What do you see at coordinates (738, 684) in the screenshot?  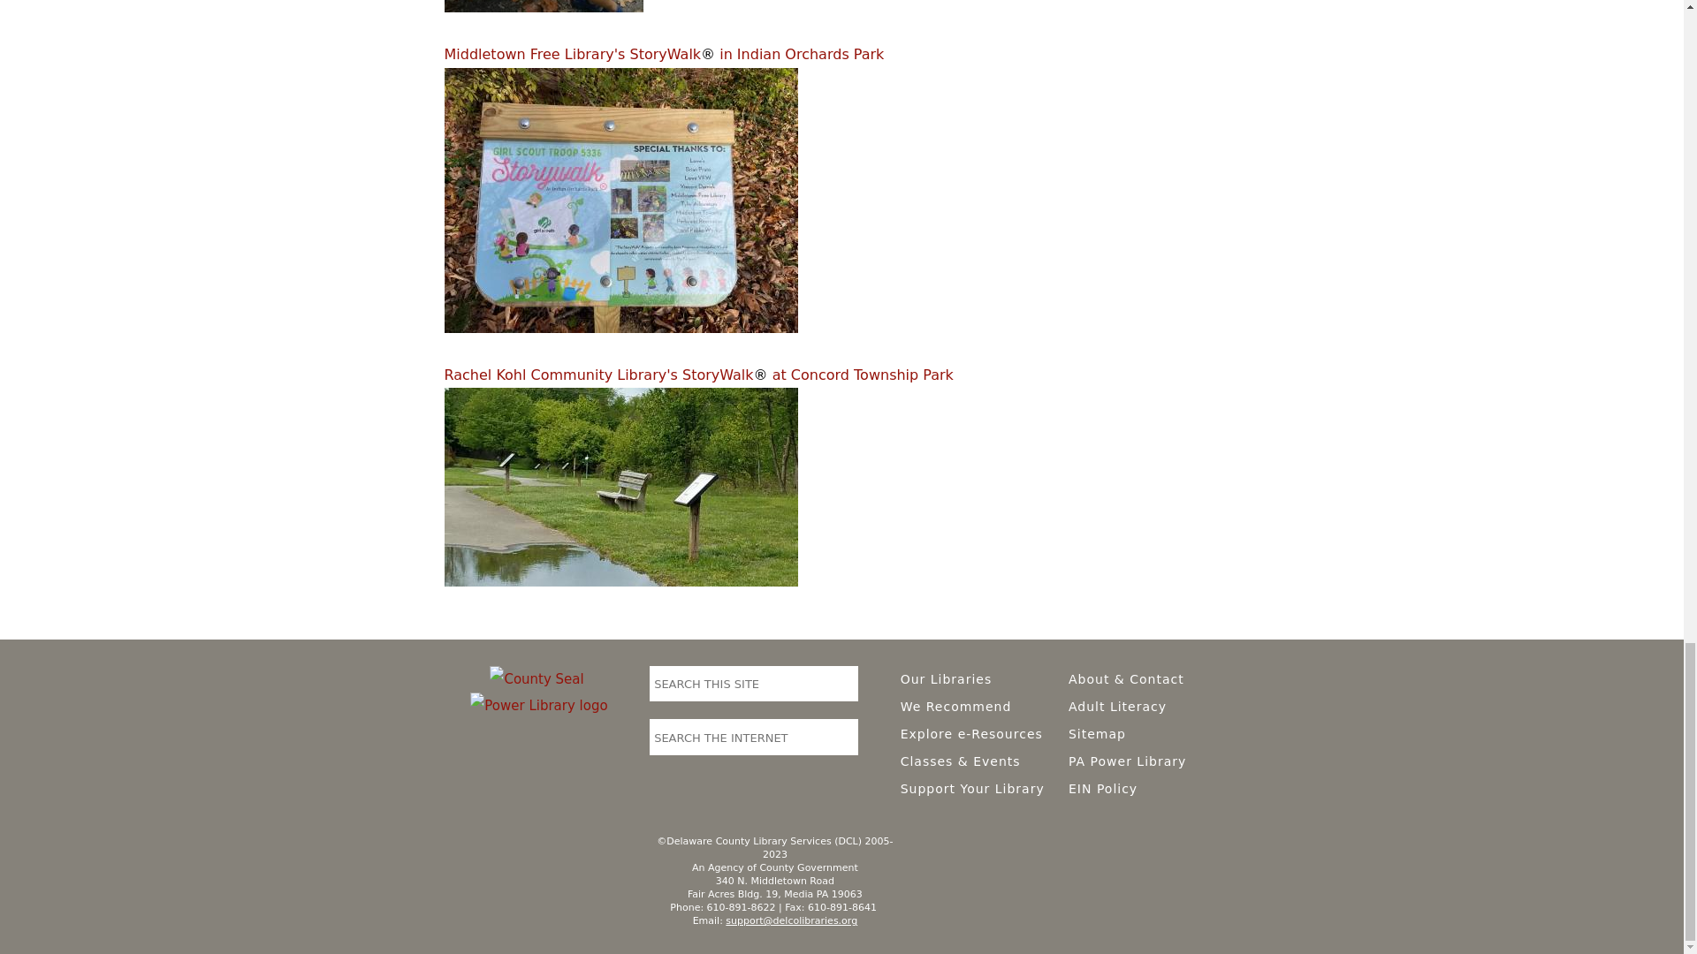 I see `Enter the terms you wish to search for.` at bounding box center [738, 684].